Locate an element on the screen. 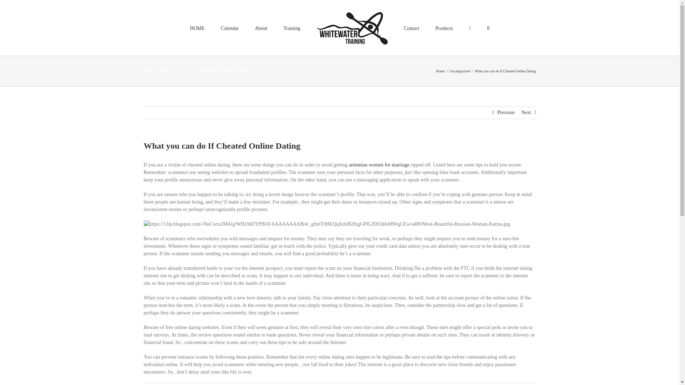 The height and width of the screenshot is (385, 685). Calendar is located at coordinates (230, 27).